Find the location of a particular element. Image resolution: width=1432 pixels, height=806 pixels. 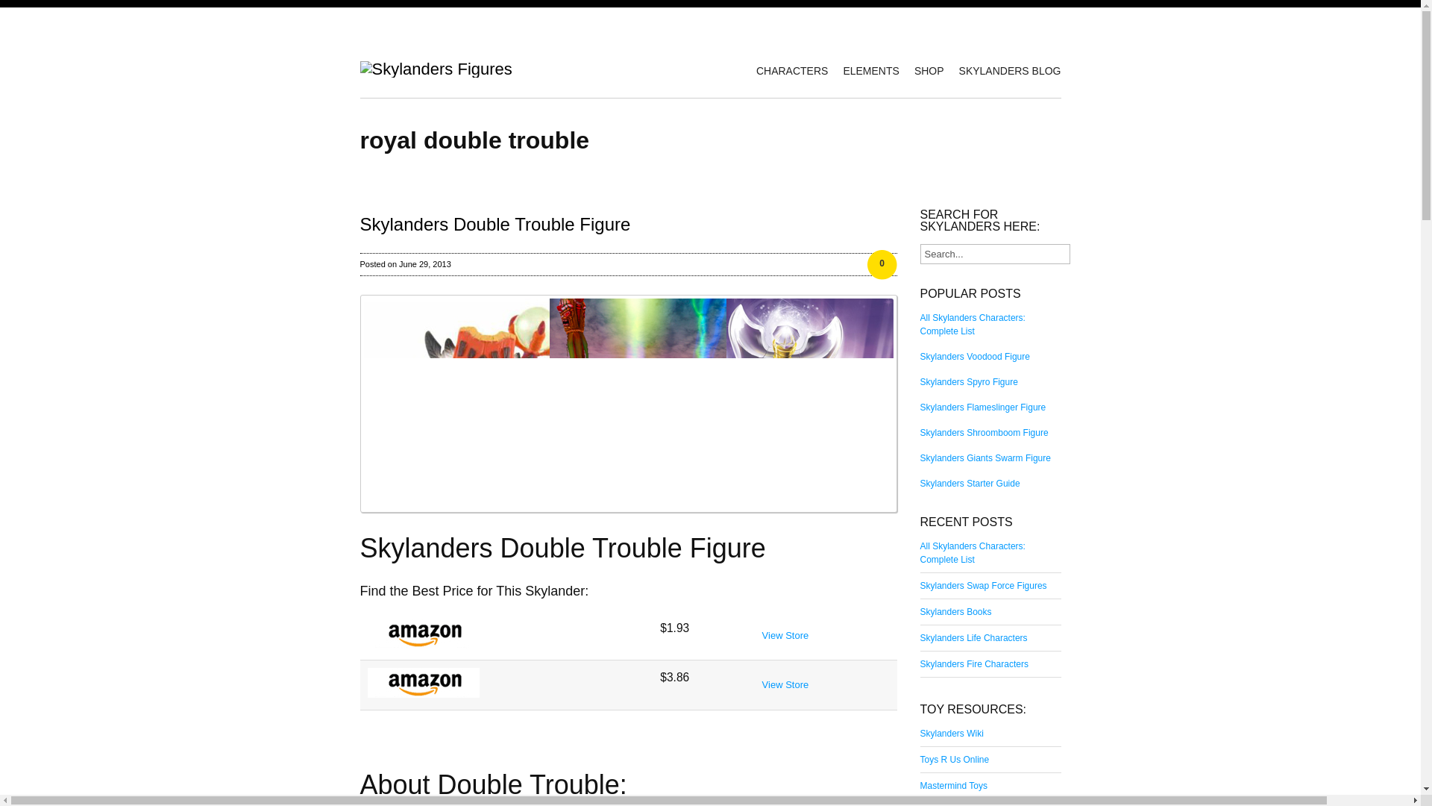

View Store is located at coordinates (785, 634).